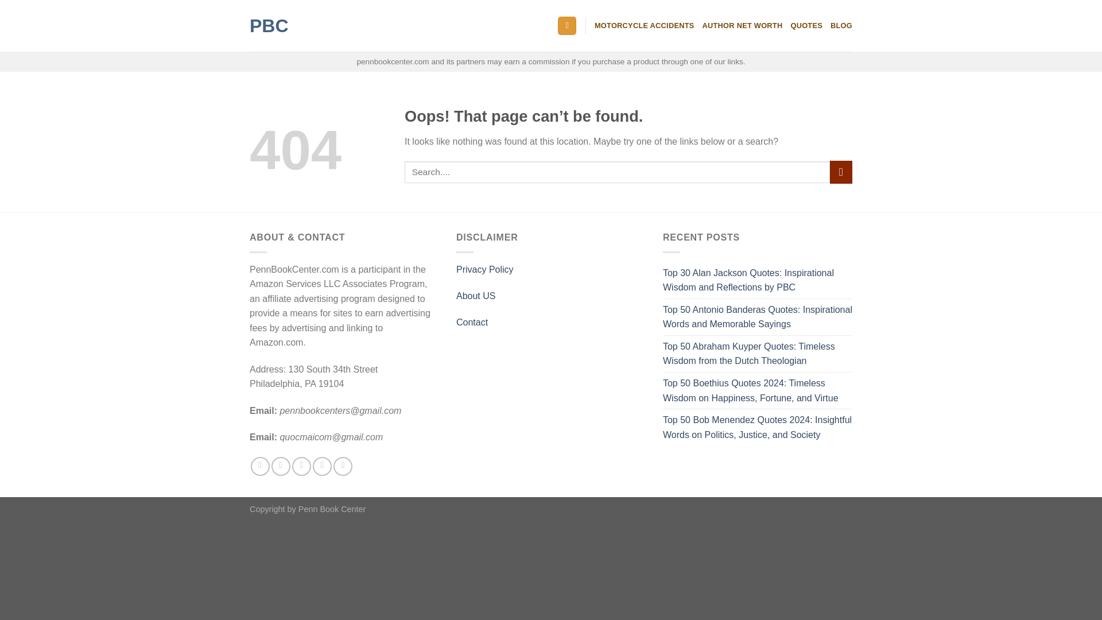 This screenshot has height=620, width=1102. I want to click on About US, so click(475, 295).